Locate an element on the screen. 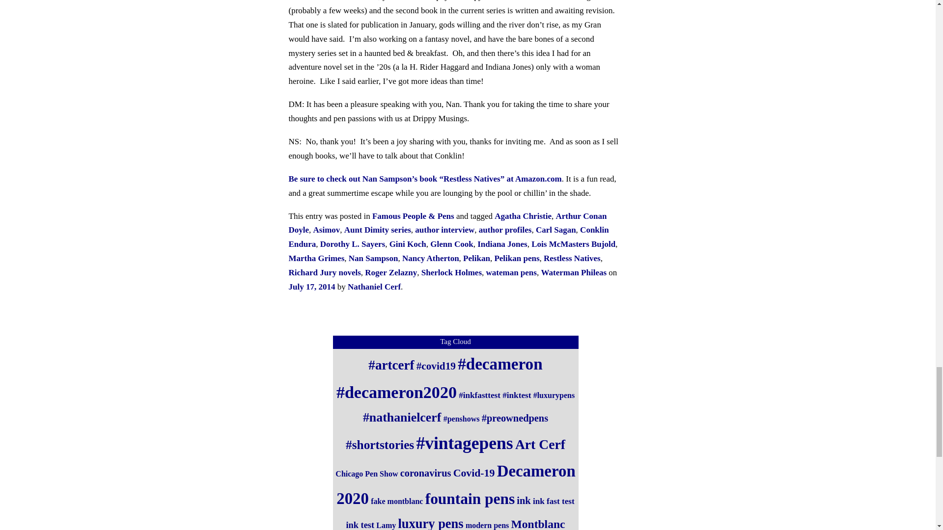 The image size is (943, 530). 10:46 am is located at coordinates (312, 287).